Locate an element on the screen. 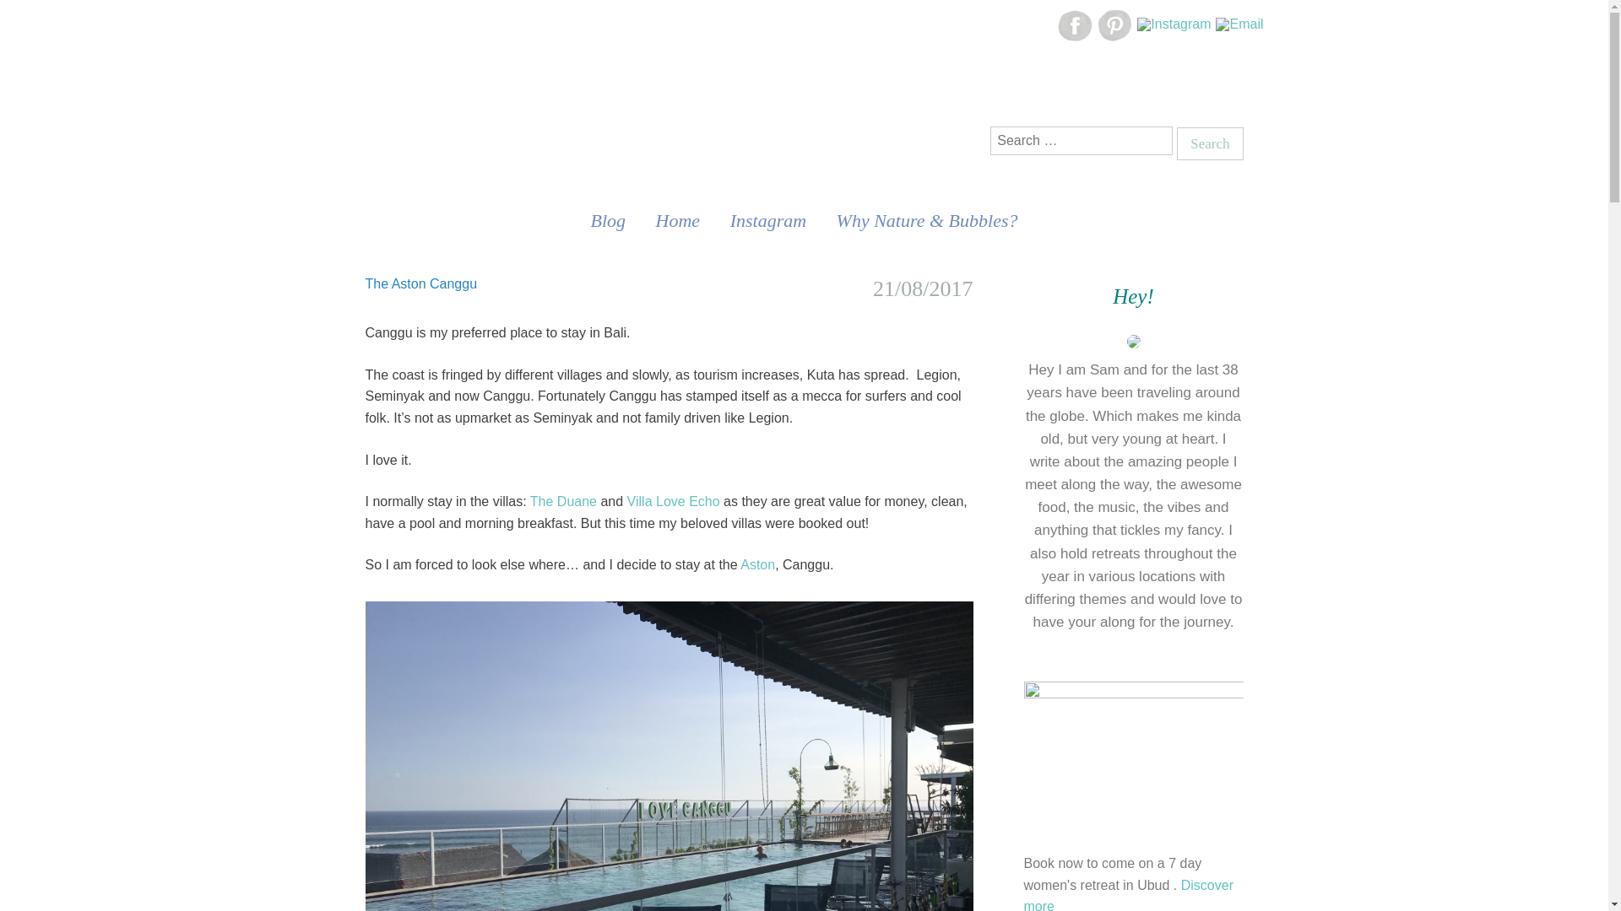  Villa Love Echo is located at coordinates (674, 501).